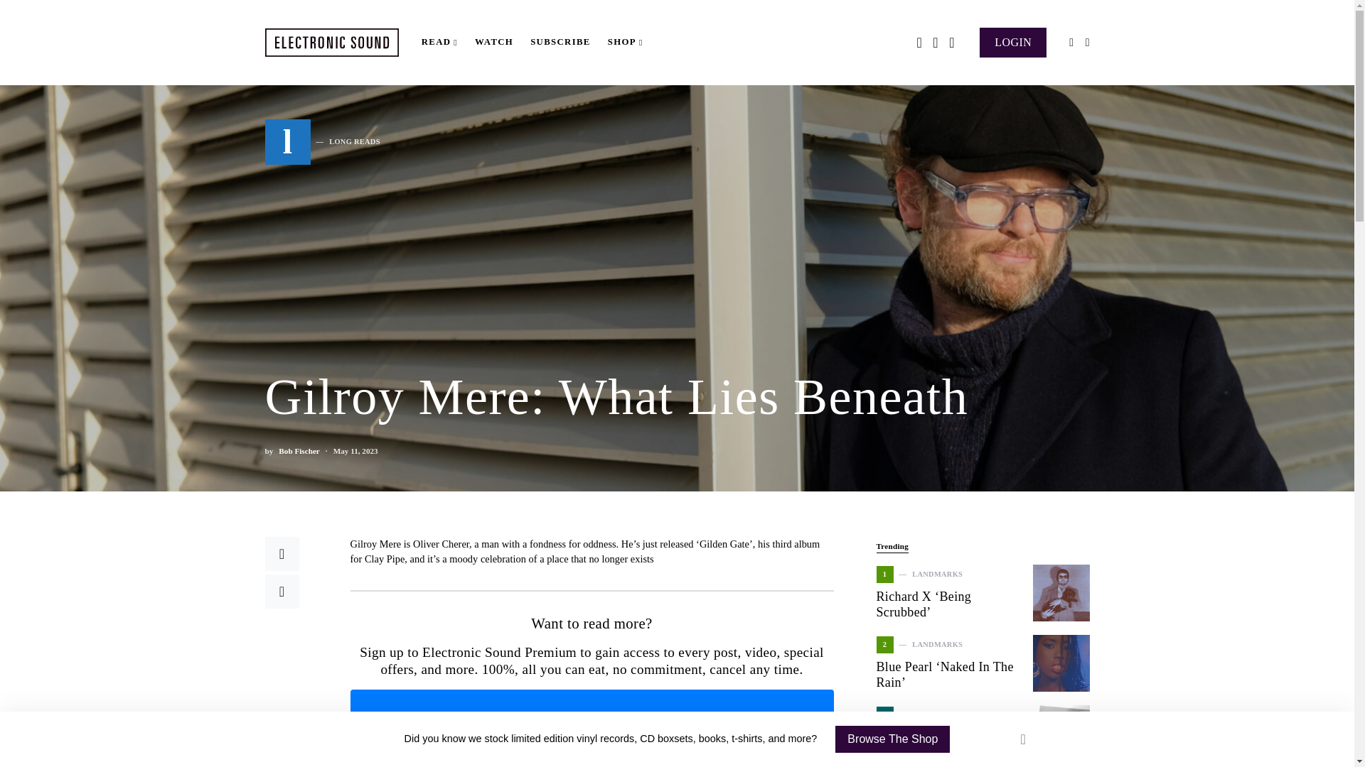 Image resolution: width=1365 pixels, height=767 pixels. I want to click on View all posts by Bob Fischer, so click(299, 451).